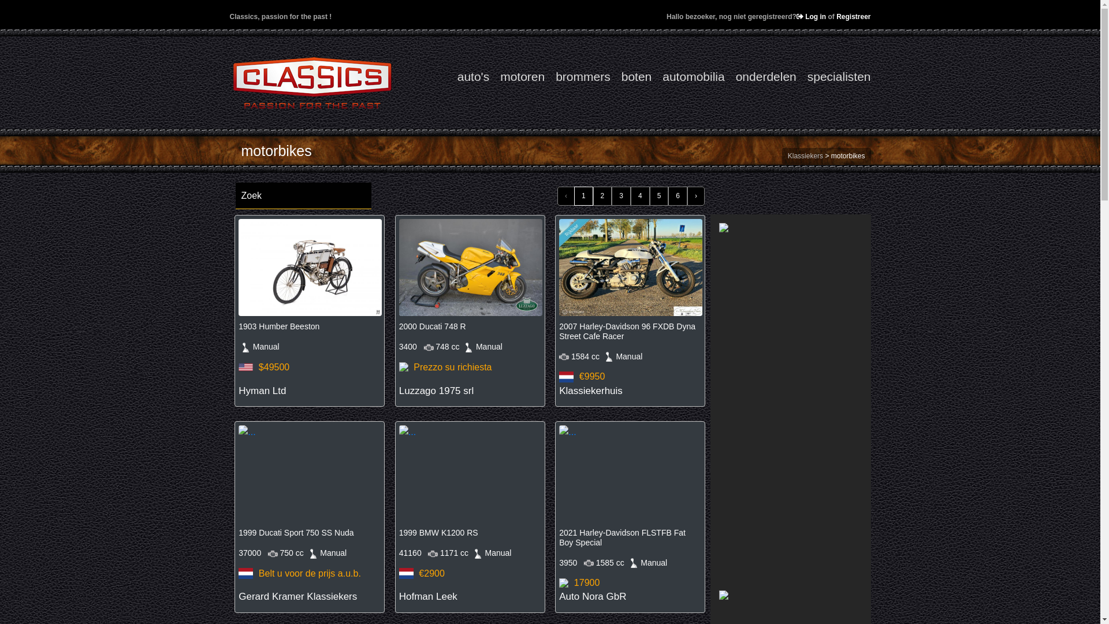 Image resolution: width=1109 pixels, height=624 pixels. Describe the element at coordinates (678, 195) in the screenshot. I see `6` at that location.